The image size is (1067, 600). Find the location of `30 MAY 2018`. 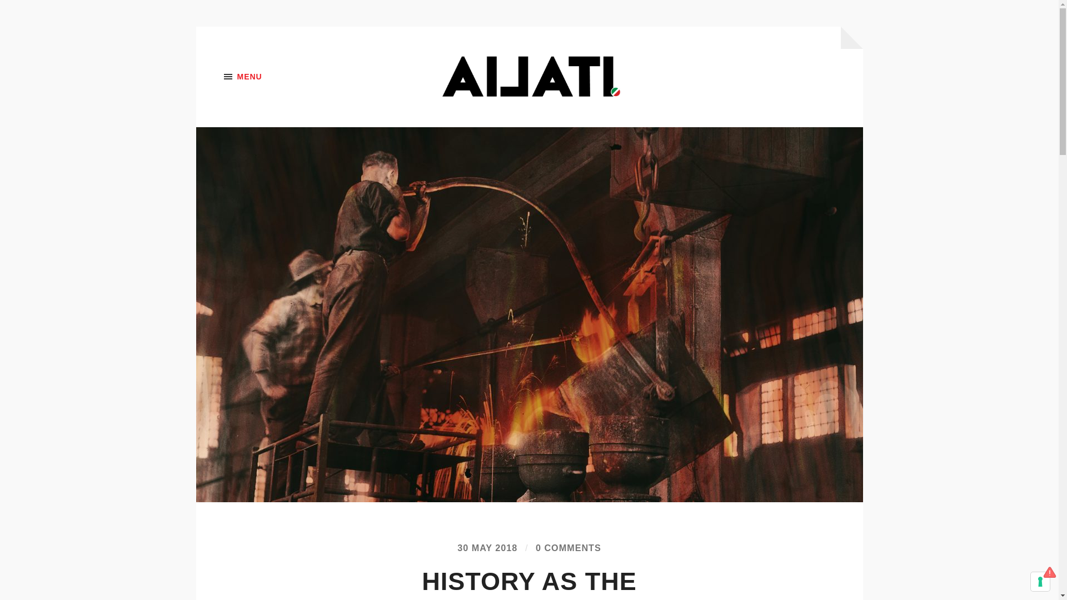

30 MAY 2018 is located at coordinates (487, 548).